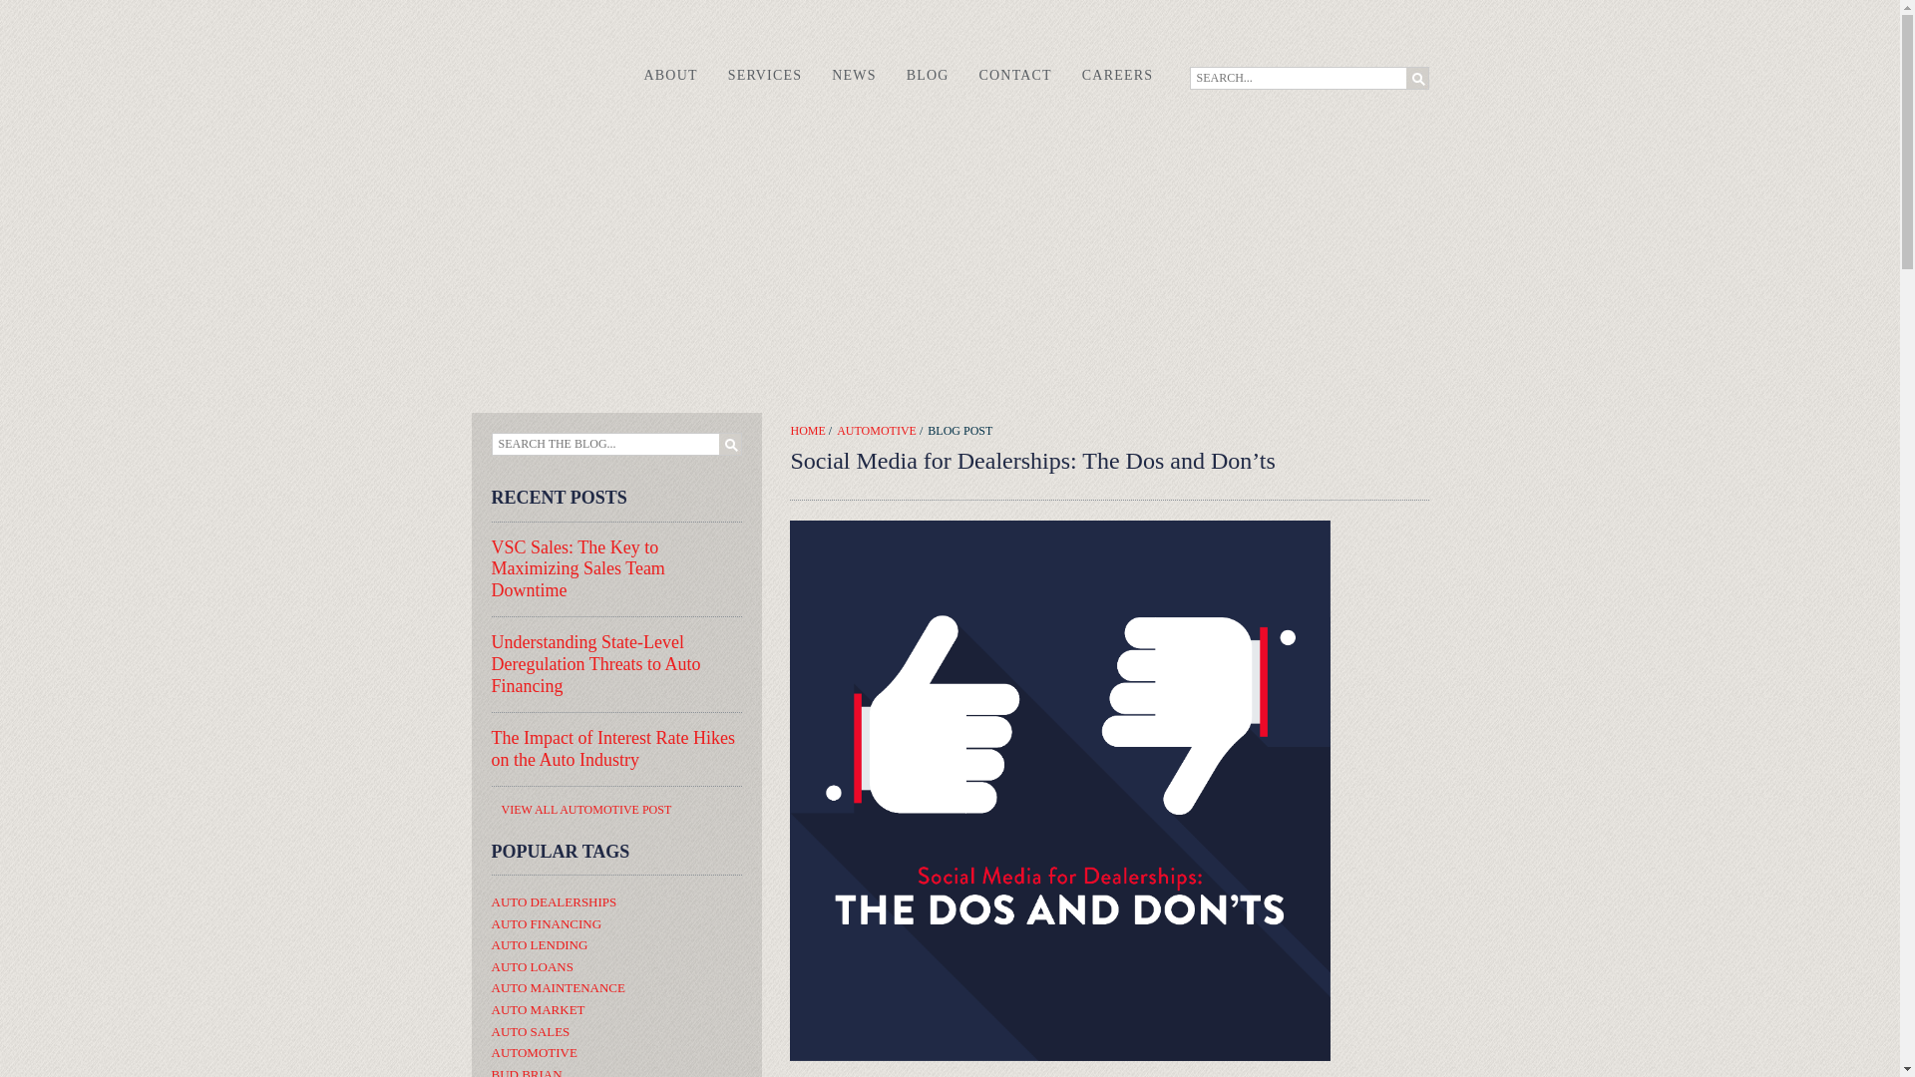  Describe the element at coordinates (807, 431) in the screenshot. I see `HOME` at that location.